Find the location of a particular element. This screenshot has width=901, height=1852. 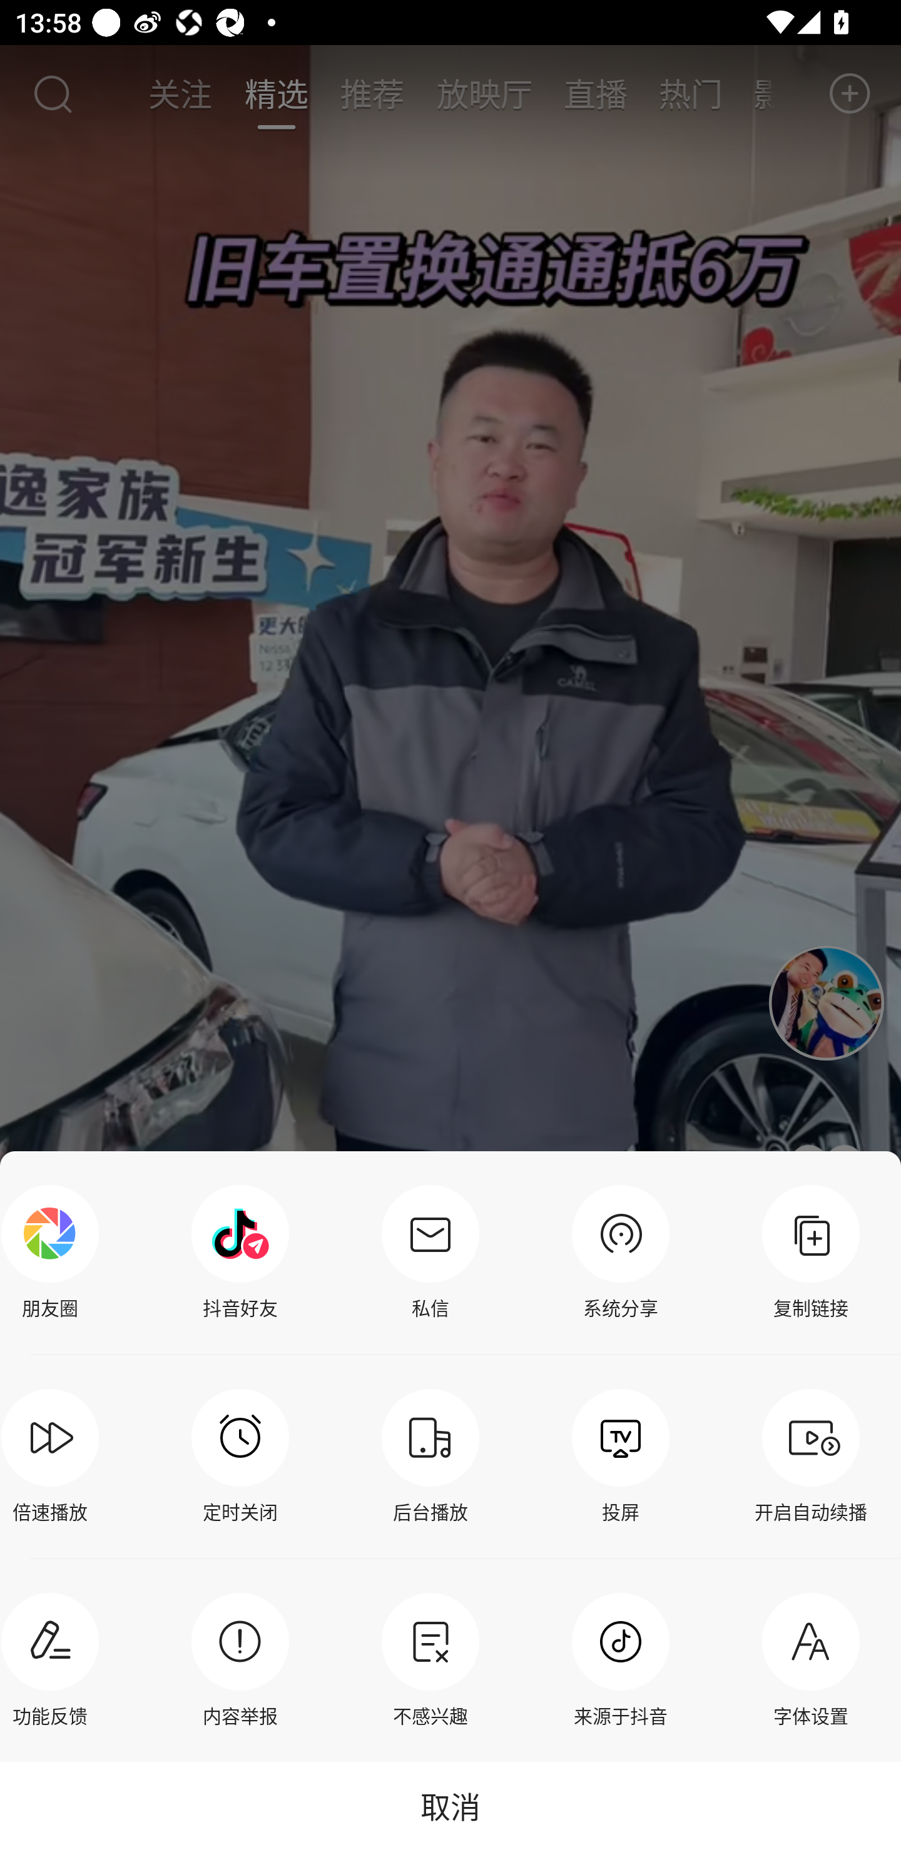

抖音好友 is located at coordinates (240, 1253).